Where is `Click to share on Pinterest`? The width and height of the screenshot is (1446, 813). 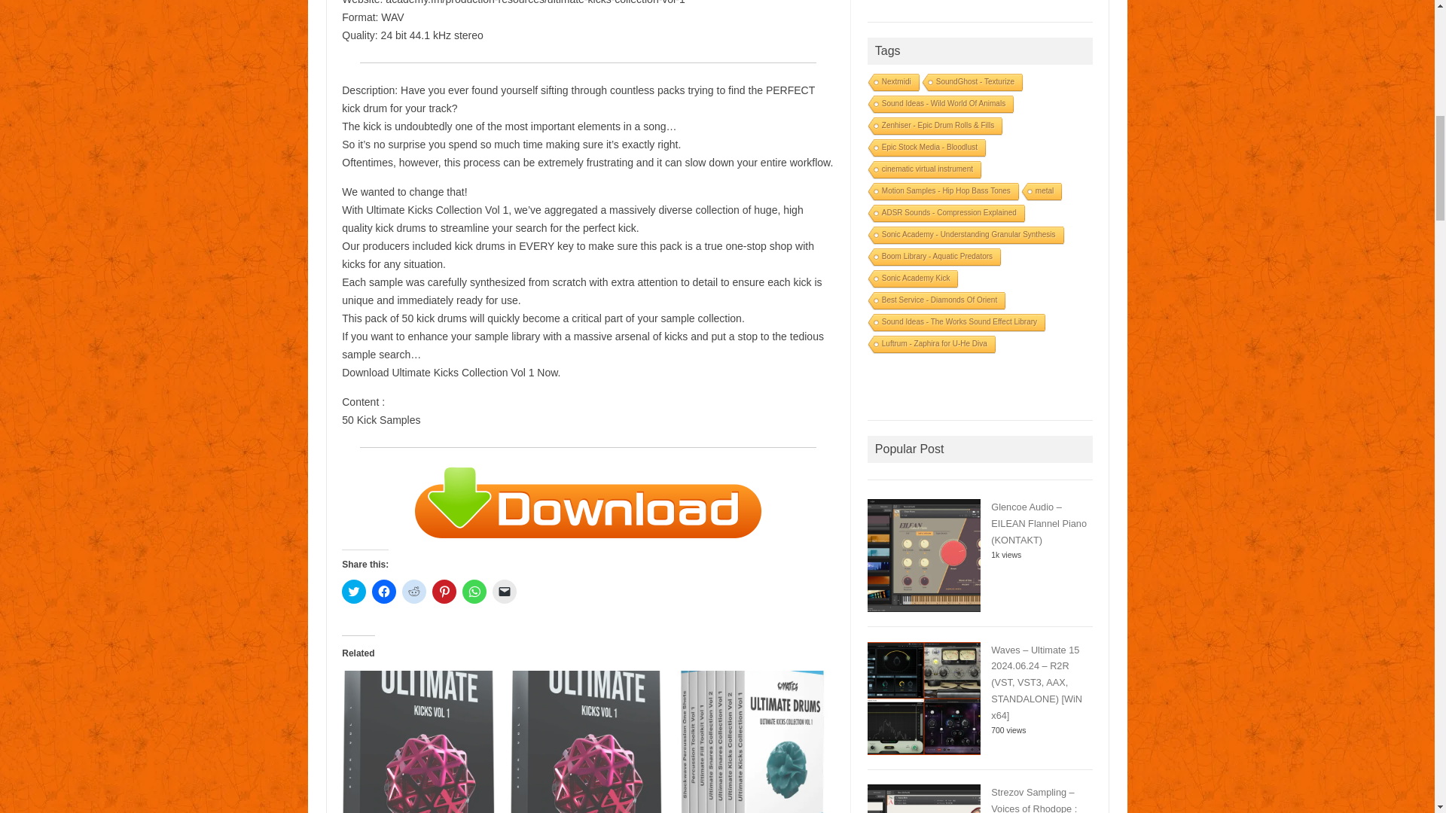
Click to share on Pinterest is located at coordinates (444, 592).